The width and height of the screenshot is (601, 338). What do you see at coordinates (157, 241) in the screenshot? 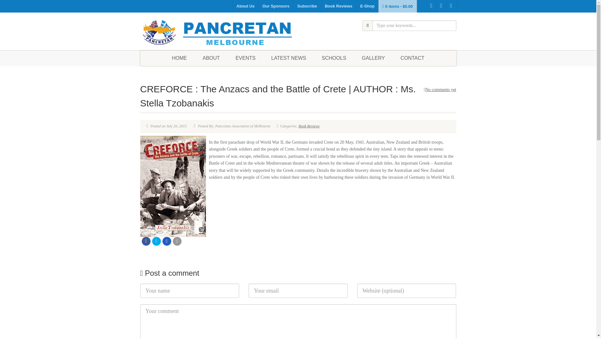
I see `Tweet` at bounding box center [157, 241].